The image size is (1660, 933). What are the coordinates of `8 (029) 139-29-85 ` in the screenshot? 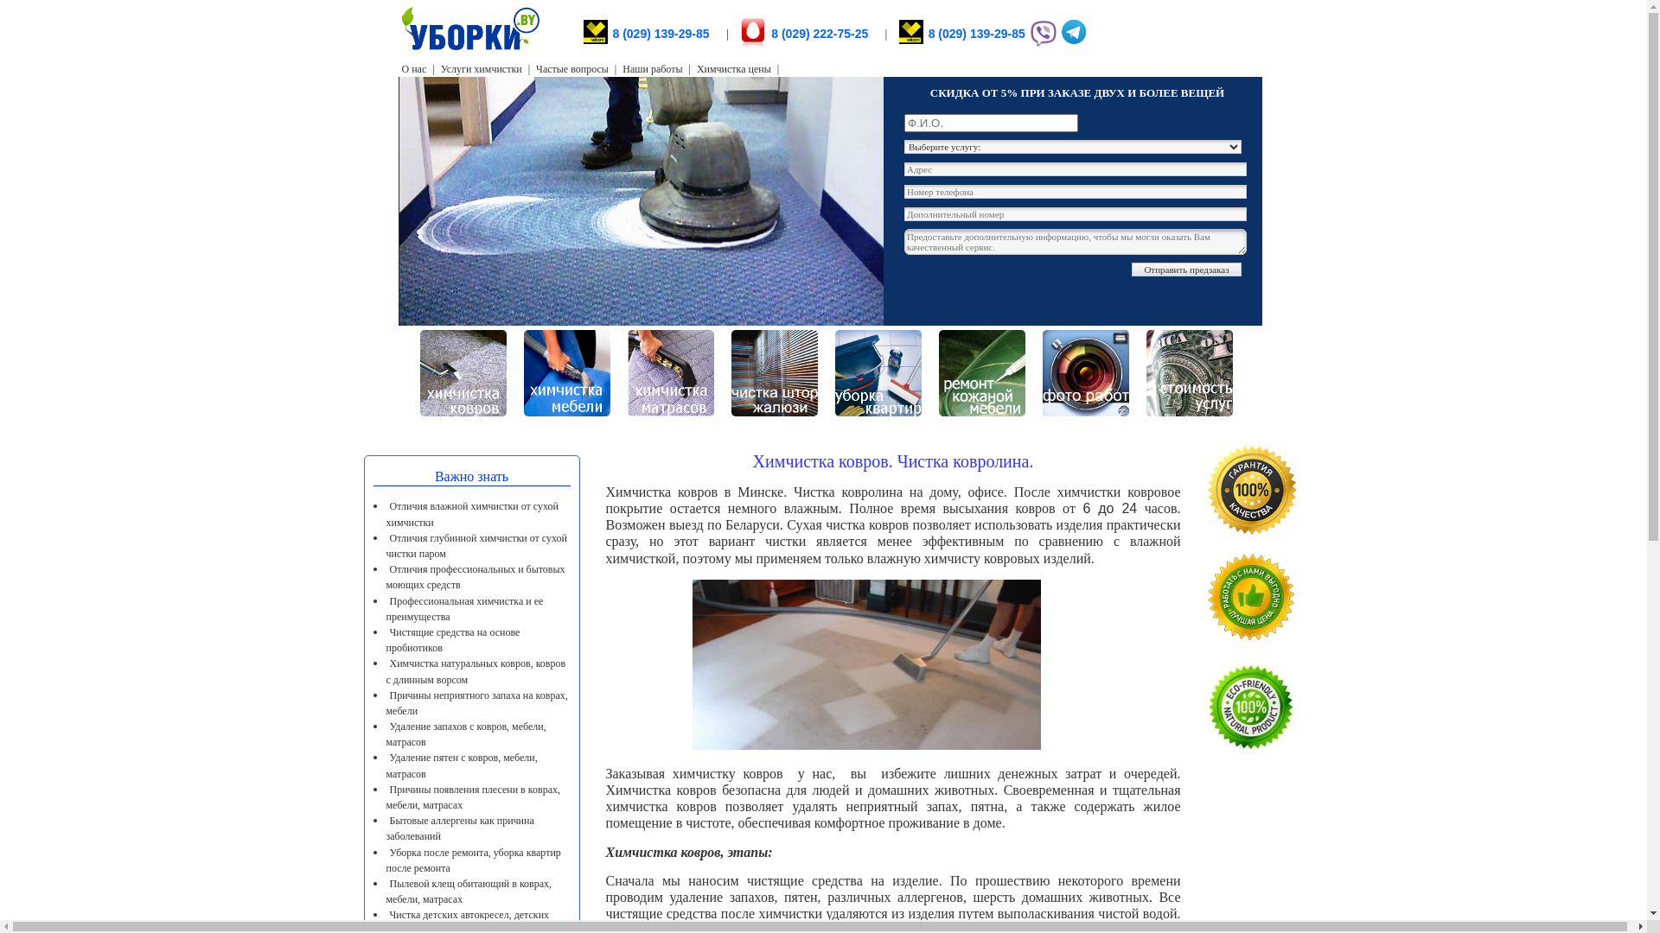 It's located at (595, 32).